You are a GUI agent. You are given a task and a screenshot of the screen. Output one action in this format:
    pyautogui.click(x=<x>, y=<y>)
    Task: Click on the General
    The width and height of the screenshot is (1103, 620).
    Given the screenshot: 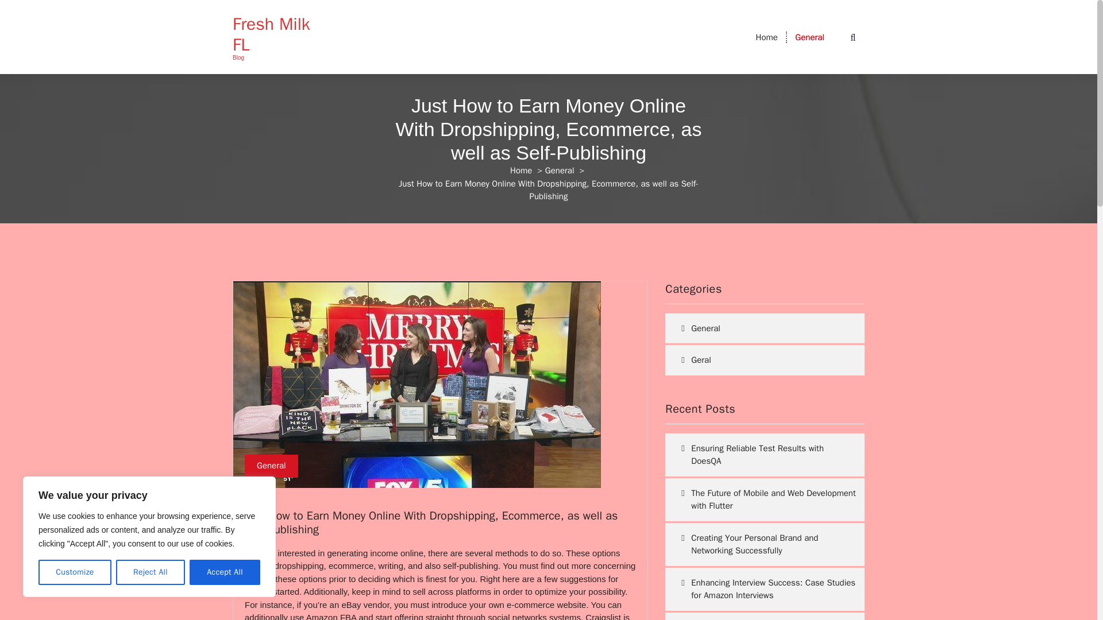 What is the action you would take?
    pyautogui.click(x=809, y=37)
    